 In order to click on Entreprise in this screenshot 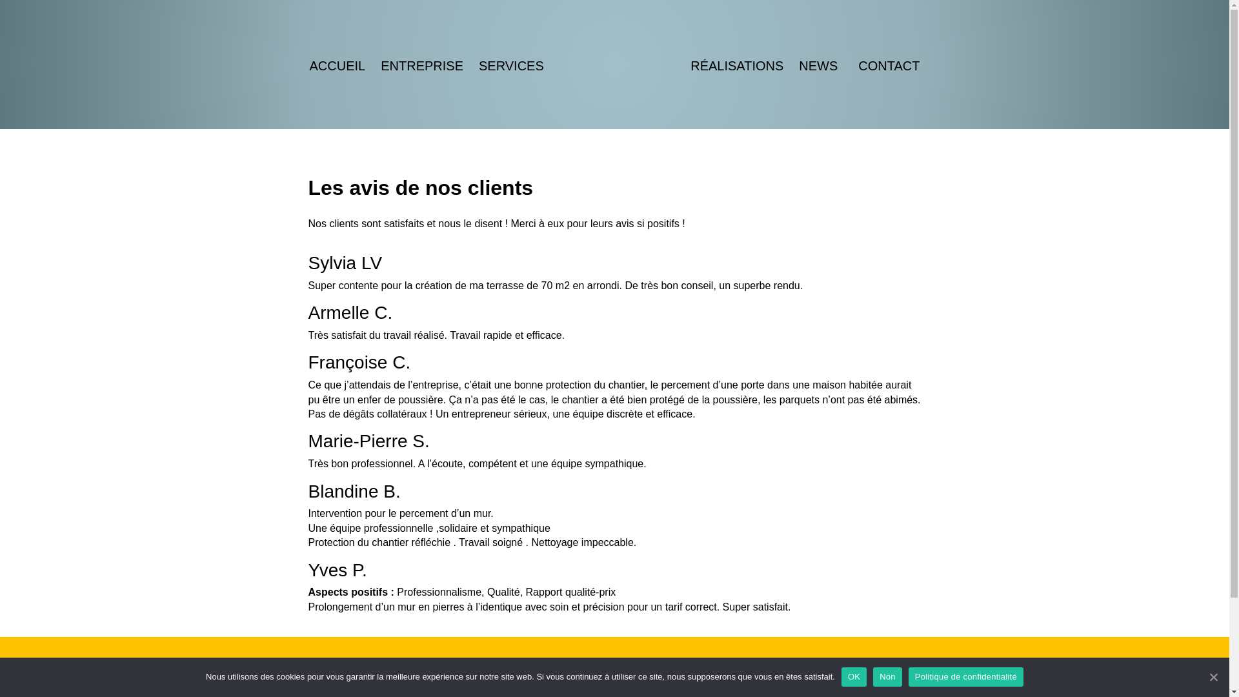, I will do `click(601, 687)`.